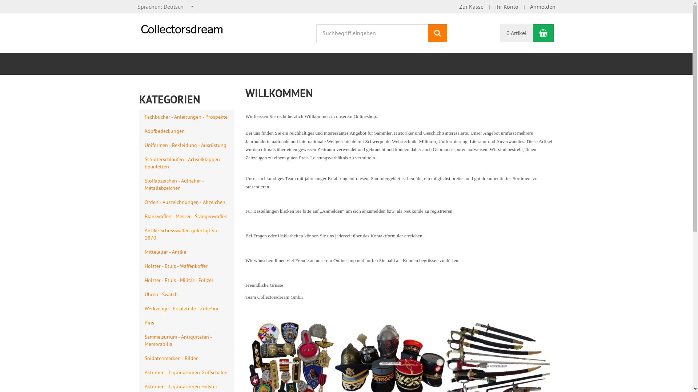 This screenshot has width=698, height=392. Describe the element at coordinates (187, 216) in the screenshot. I see `Blankwaffen - Messer - Stangenwaffen` at that location.